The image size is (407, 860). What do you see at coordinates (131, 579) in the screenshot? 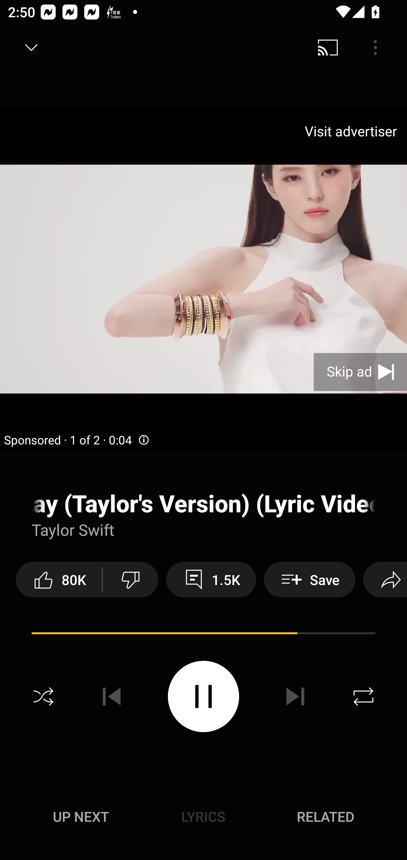
I see `Dislike` at bounding box center [131, 579].